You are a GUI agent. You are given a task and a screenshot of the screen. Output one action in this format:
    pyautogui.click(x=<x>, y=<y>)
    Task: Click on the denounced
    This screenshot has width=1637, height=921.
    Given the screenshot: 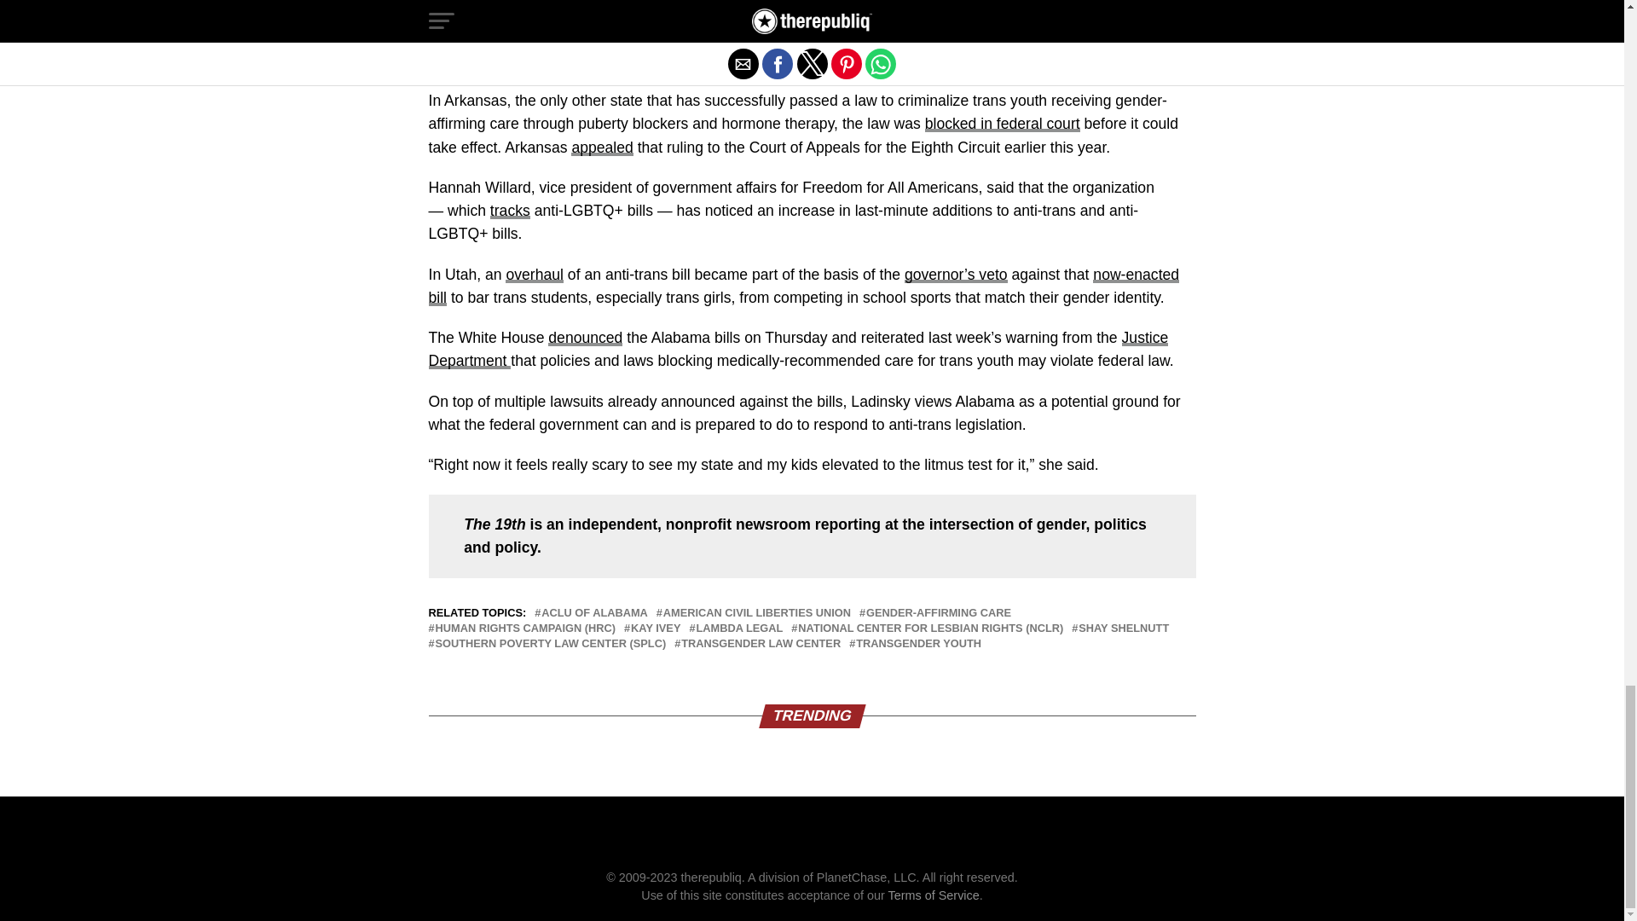 What is the action you would take?
    pyautogui.click(x=585, y=338)
    